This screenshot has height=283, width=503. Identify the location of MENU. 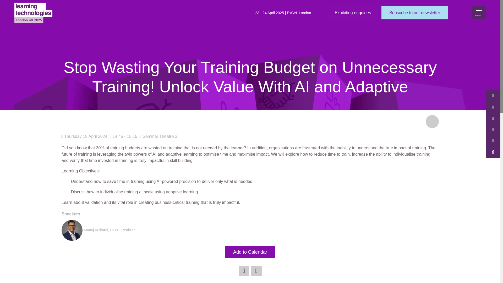
(479, 13).